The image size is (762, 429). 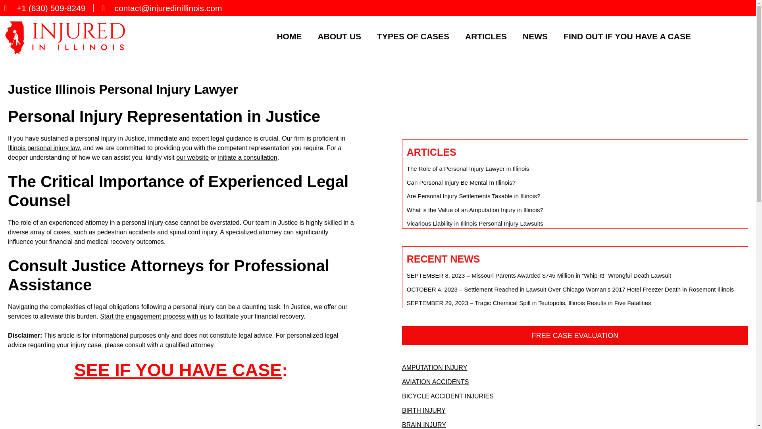 I want to click on TYPES OF CASES, so click(x=413, y=36).